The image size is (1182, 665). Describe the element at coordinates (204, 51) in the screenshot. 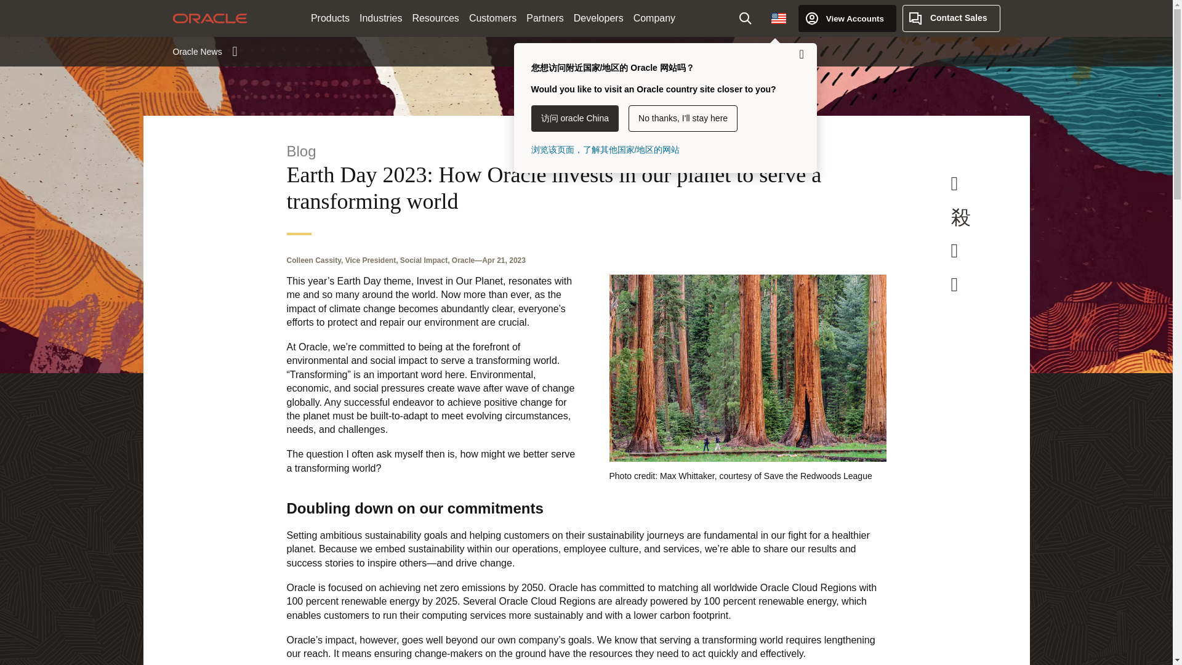

I see `Oracle News` at that location.